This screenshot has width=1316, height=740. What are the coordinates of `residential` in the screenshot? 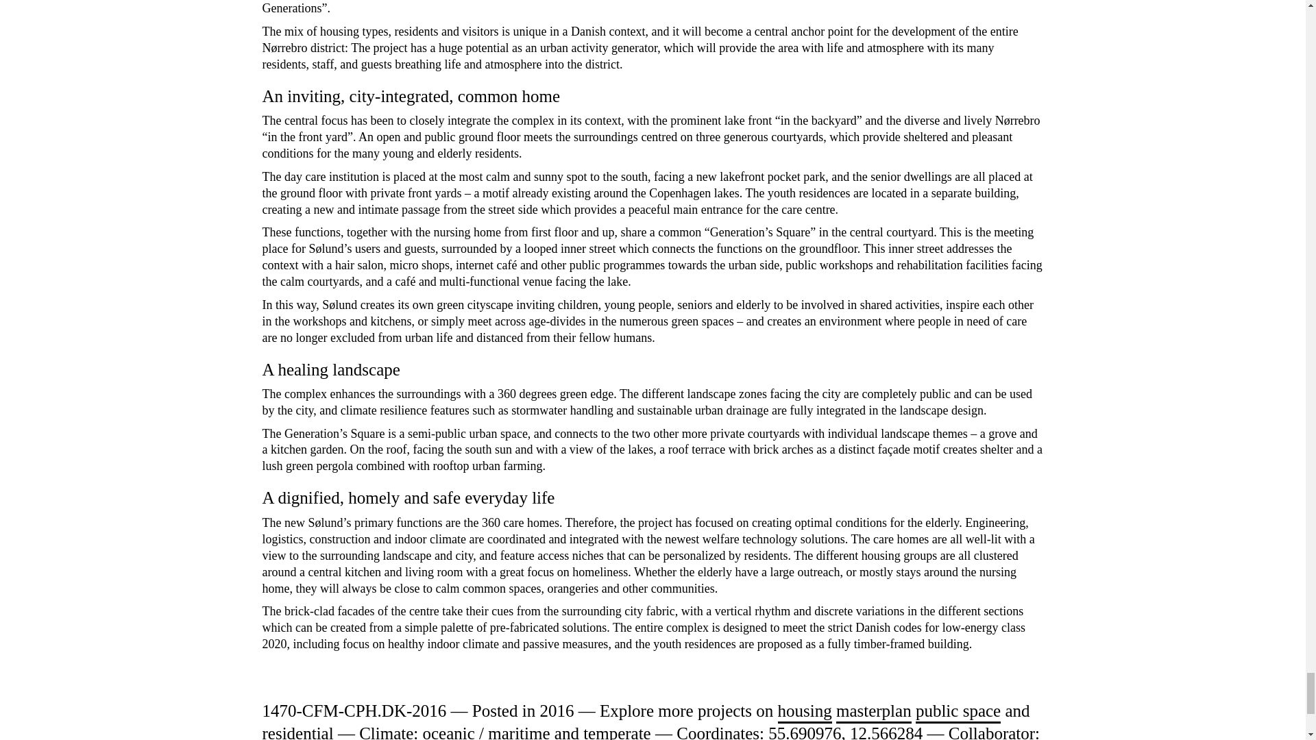 It's located at (297, 732).